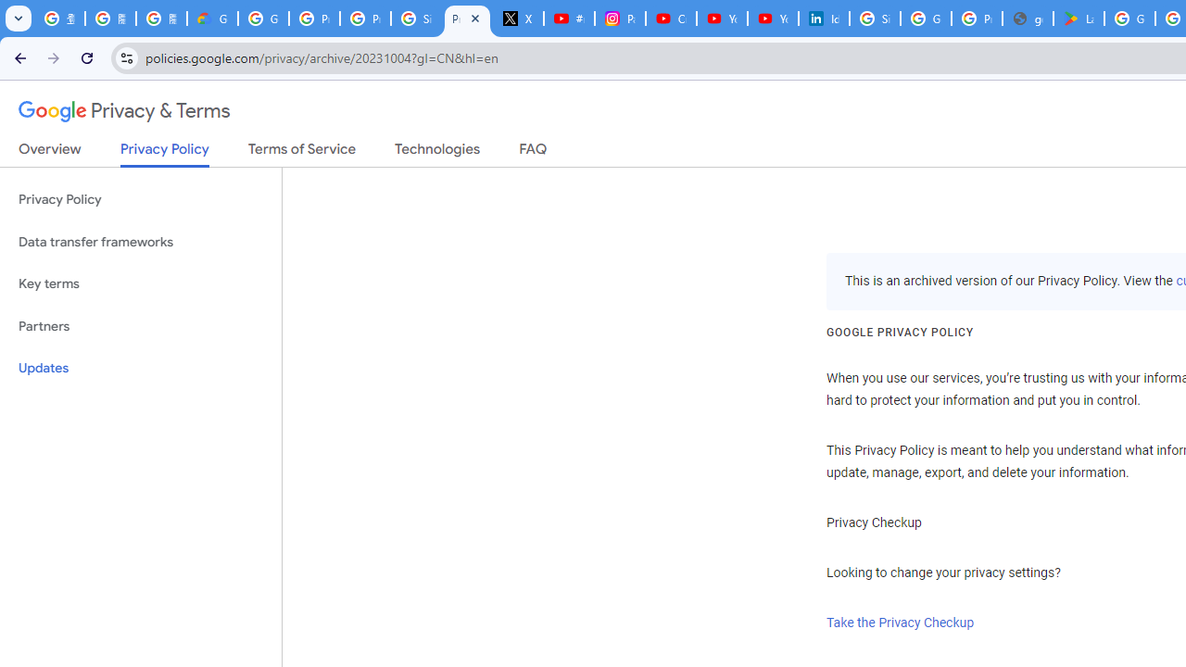  I want to click on Updates, so click(141, 369).